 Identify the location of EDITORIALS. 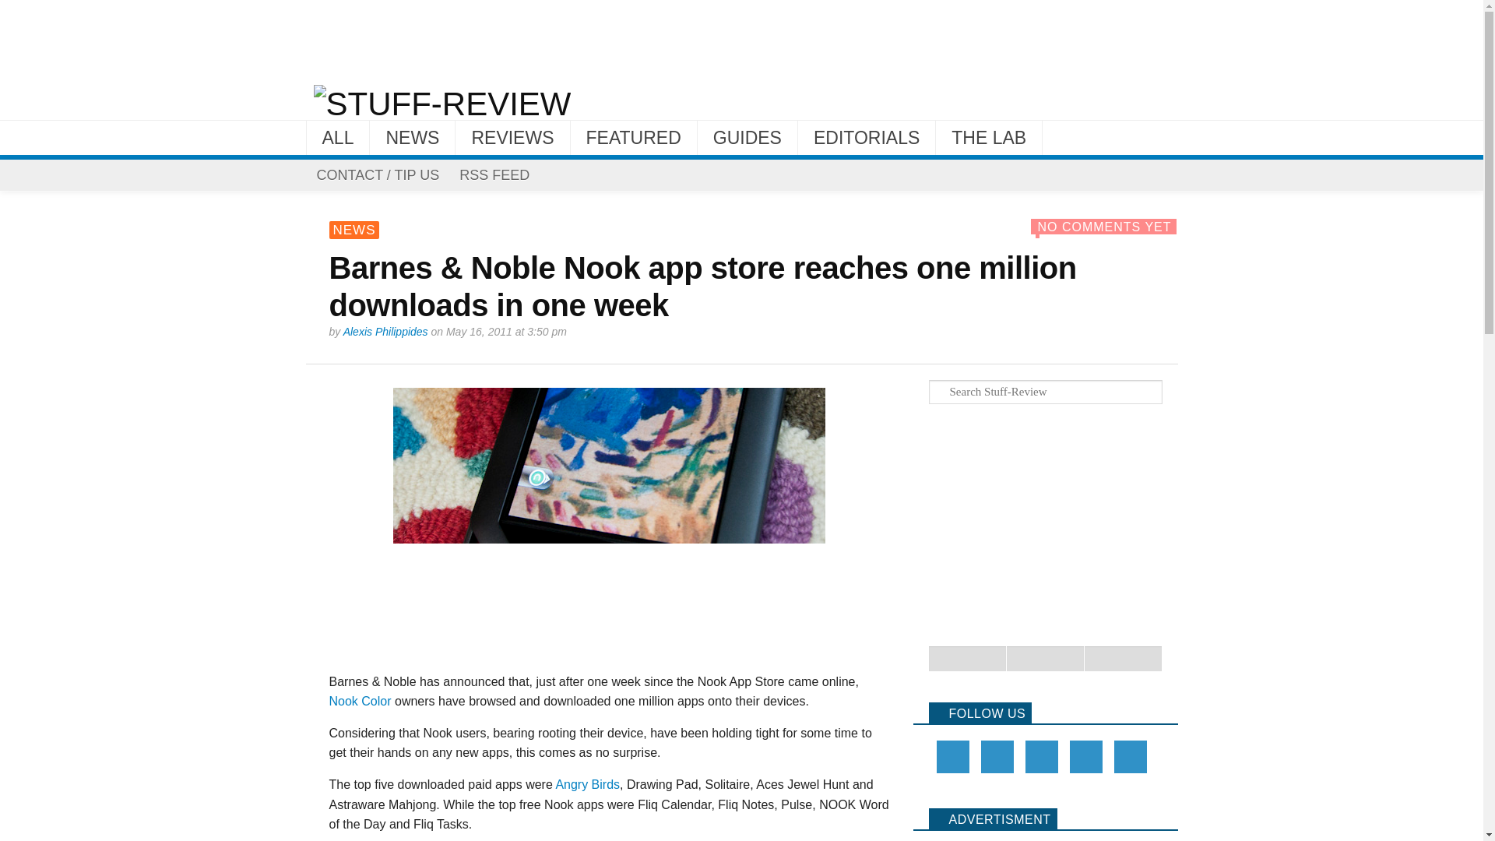
(867, 137).